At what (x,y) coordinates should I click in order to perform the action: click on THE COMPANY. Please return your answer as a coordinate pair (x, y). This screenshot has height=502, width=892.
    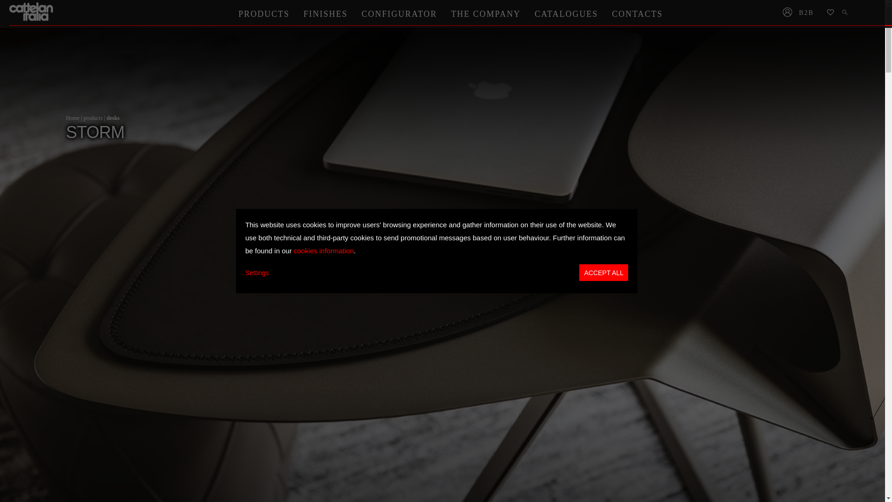
    Looking at the image, I should click on (486, 13).